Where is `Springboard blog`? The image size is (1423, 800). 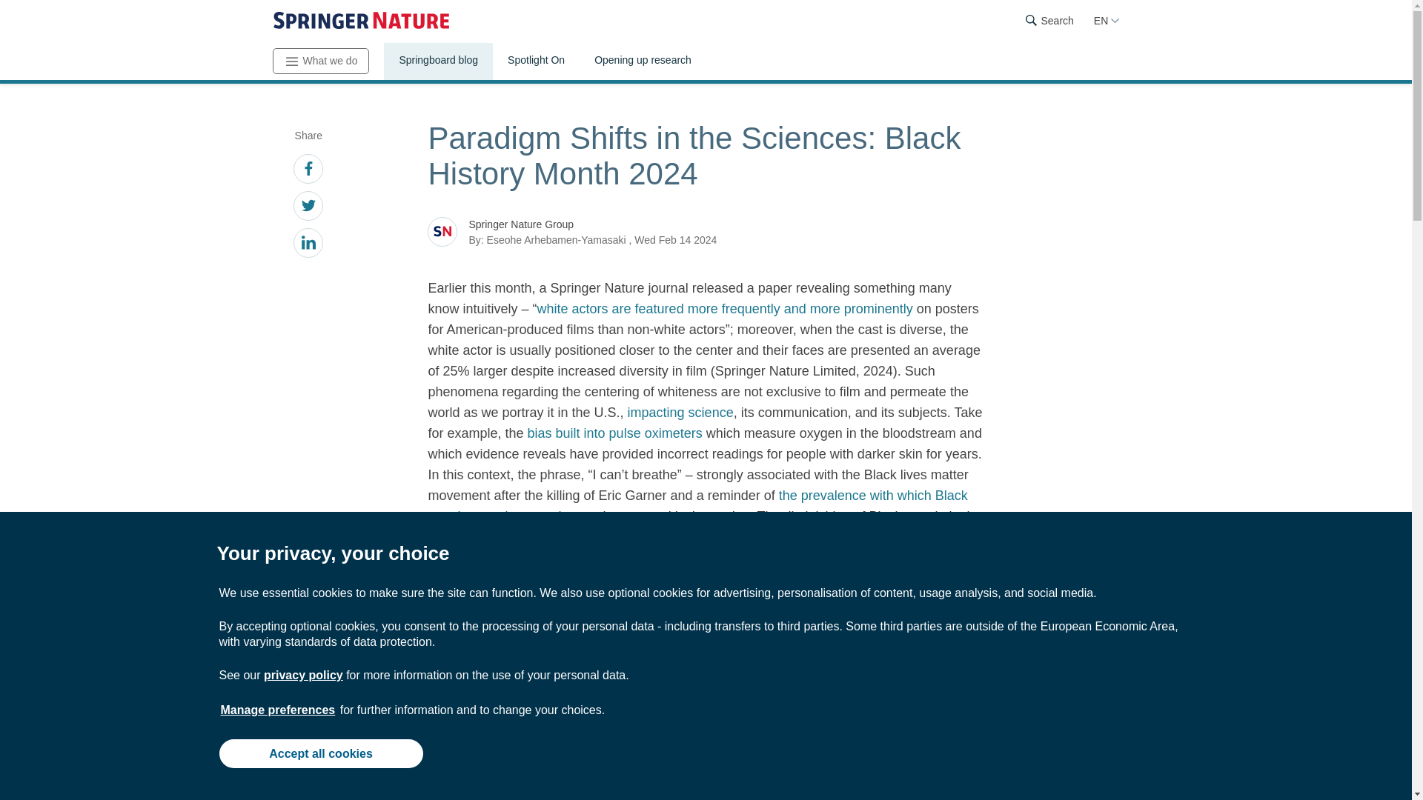
Springboard blog is located at coordinates (438, 61).